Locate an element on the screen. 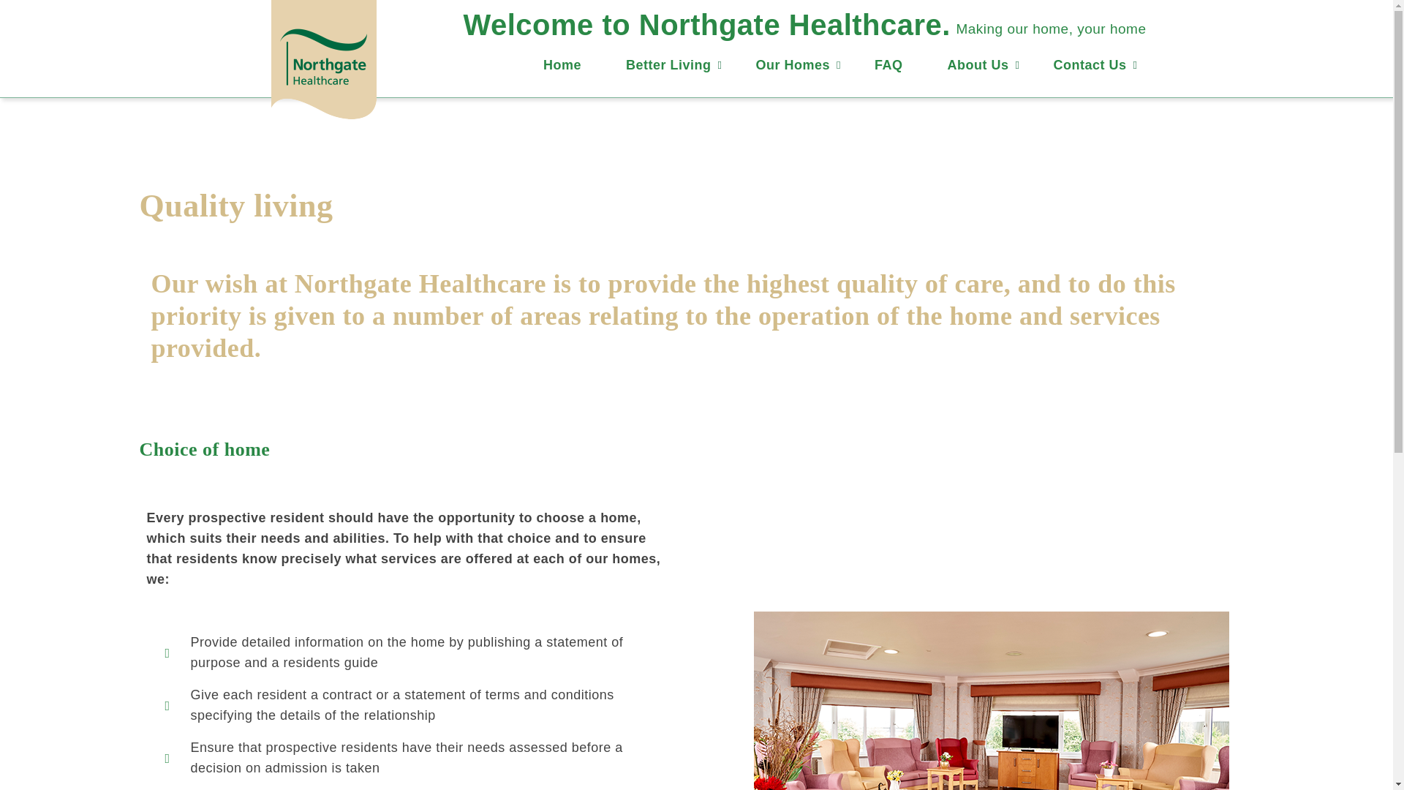 This screenshot has height=790, width=1404. FAQ is located at coordinates (888, 65).